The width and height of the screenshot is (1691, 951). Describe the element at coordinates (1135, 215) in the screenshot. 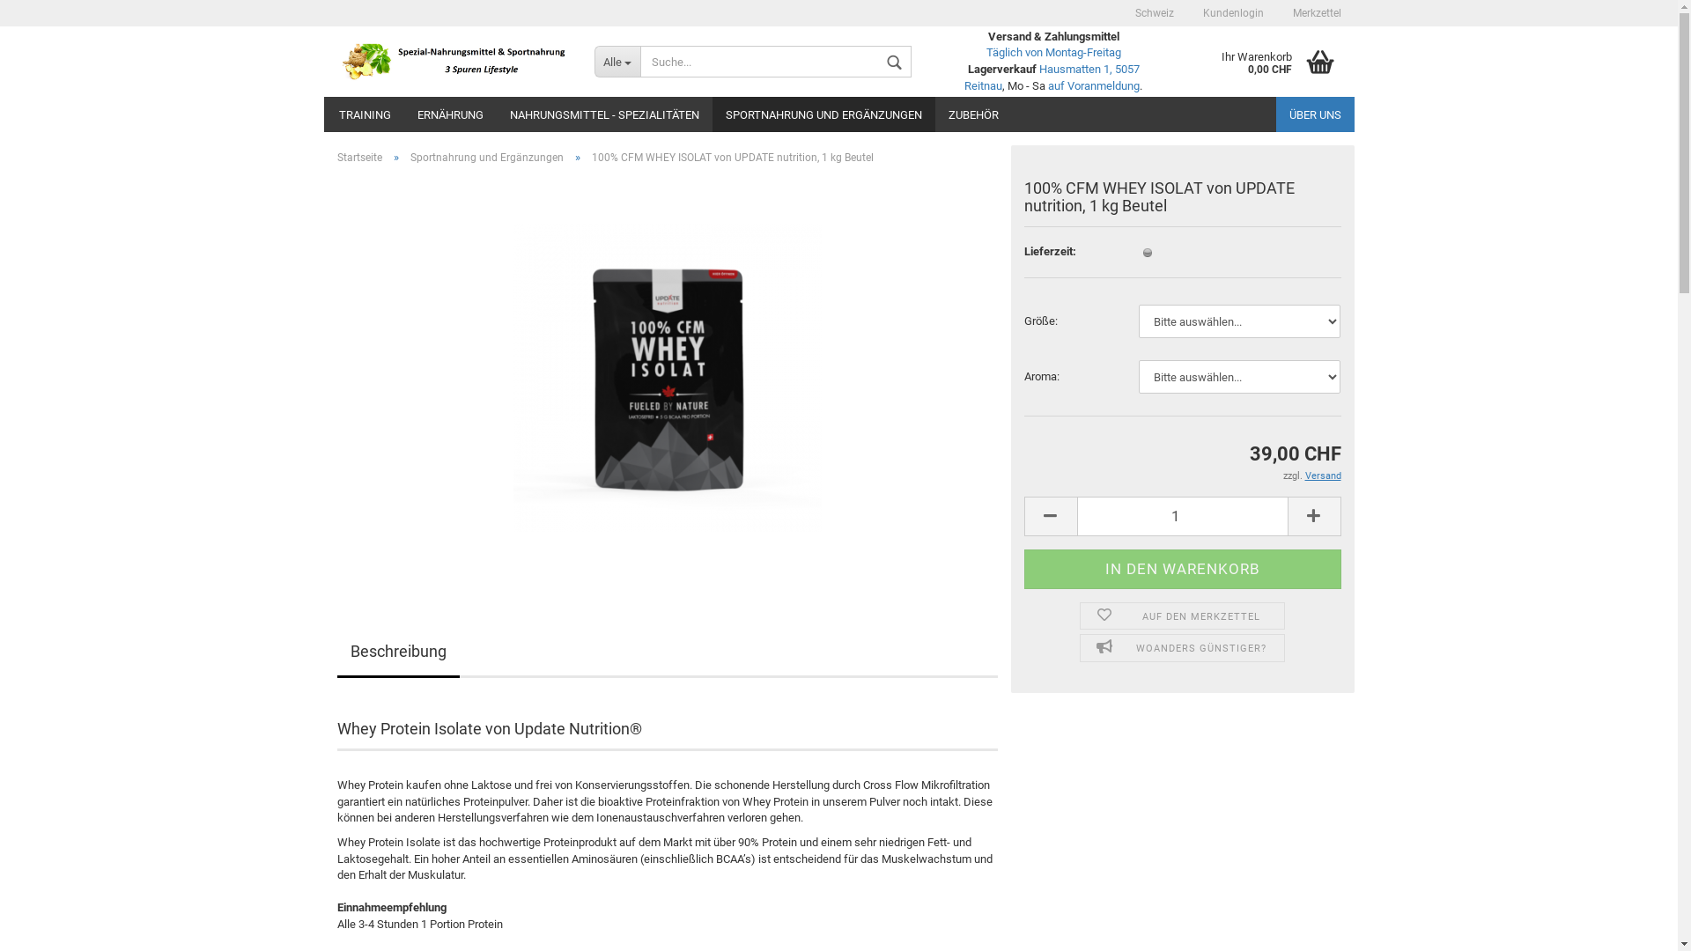

I see `Anmelden` at that location.